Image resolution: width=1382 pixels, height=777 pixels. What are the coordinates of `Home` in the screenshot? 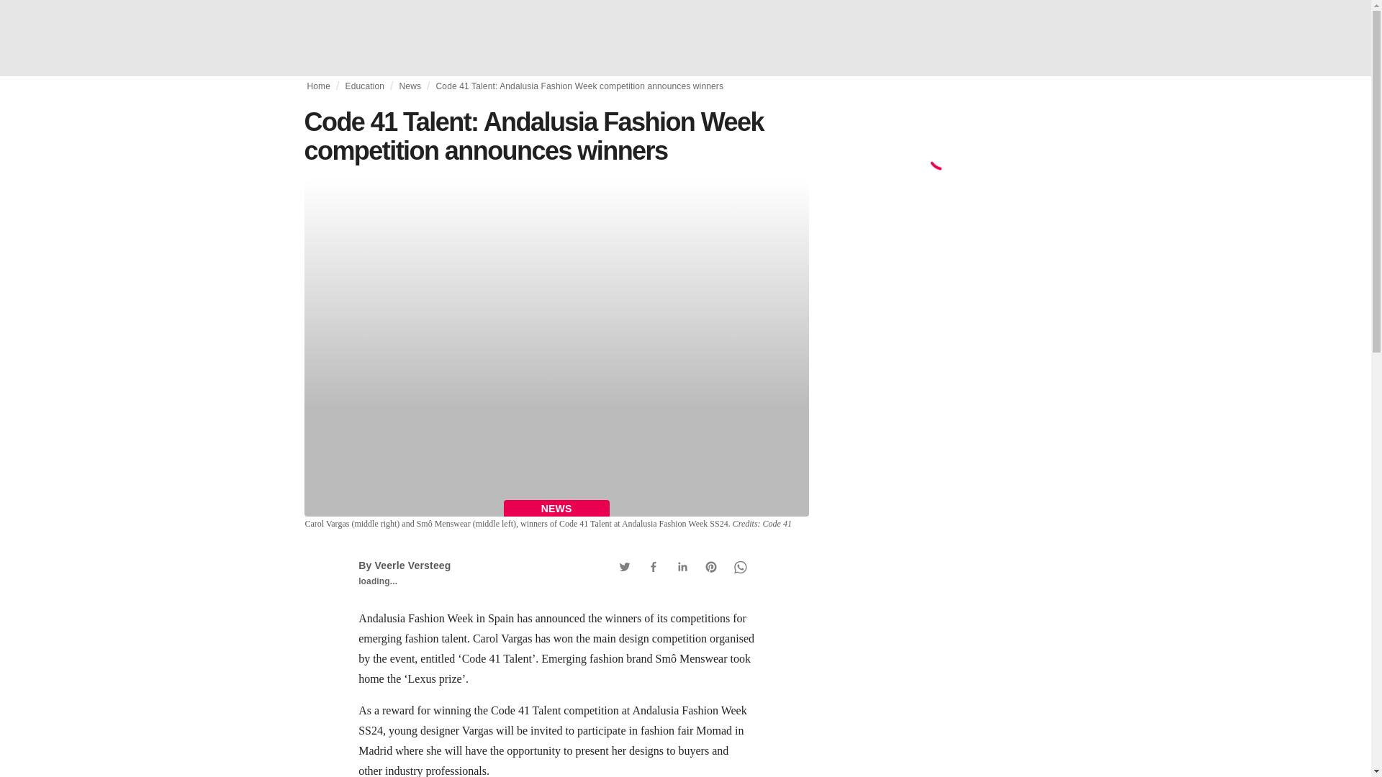 It's located at (318, 86).